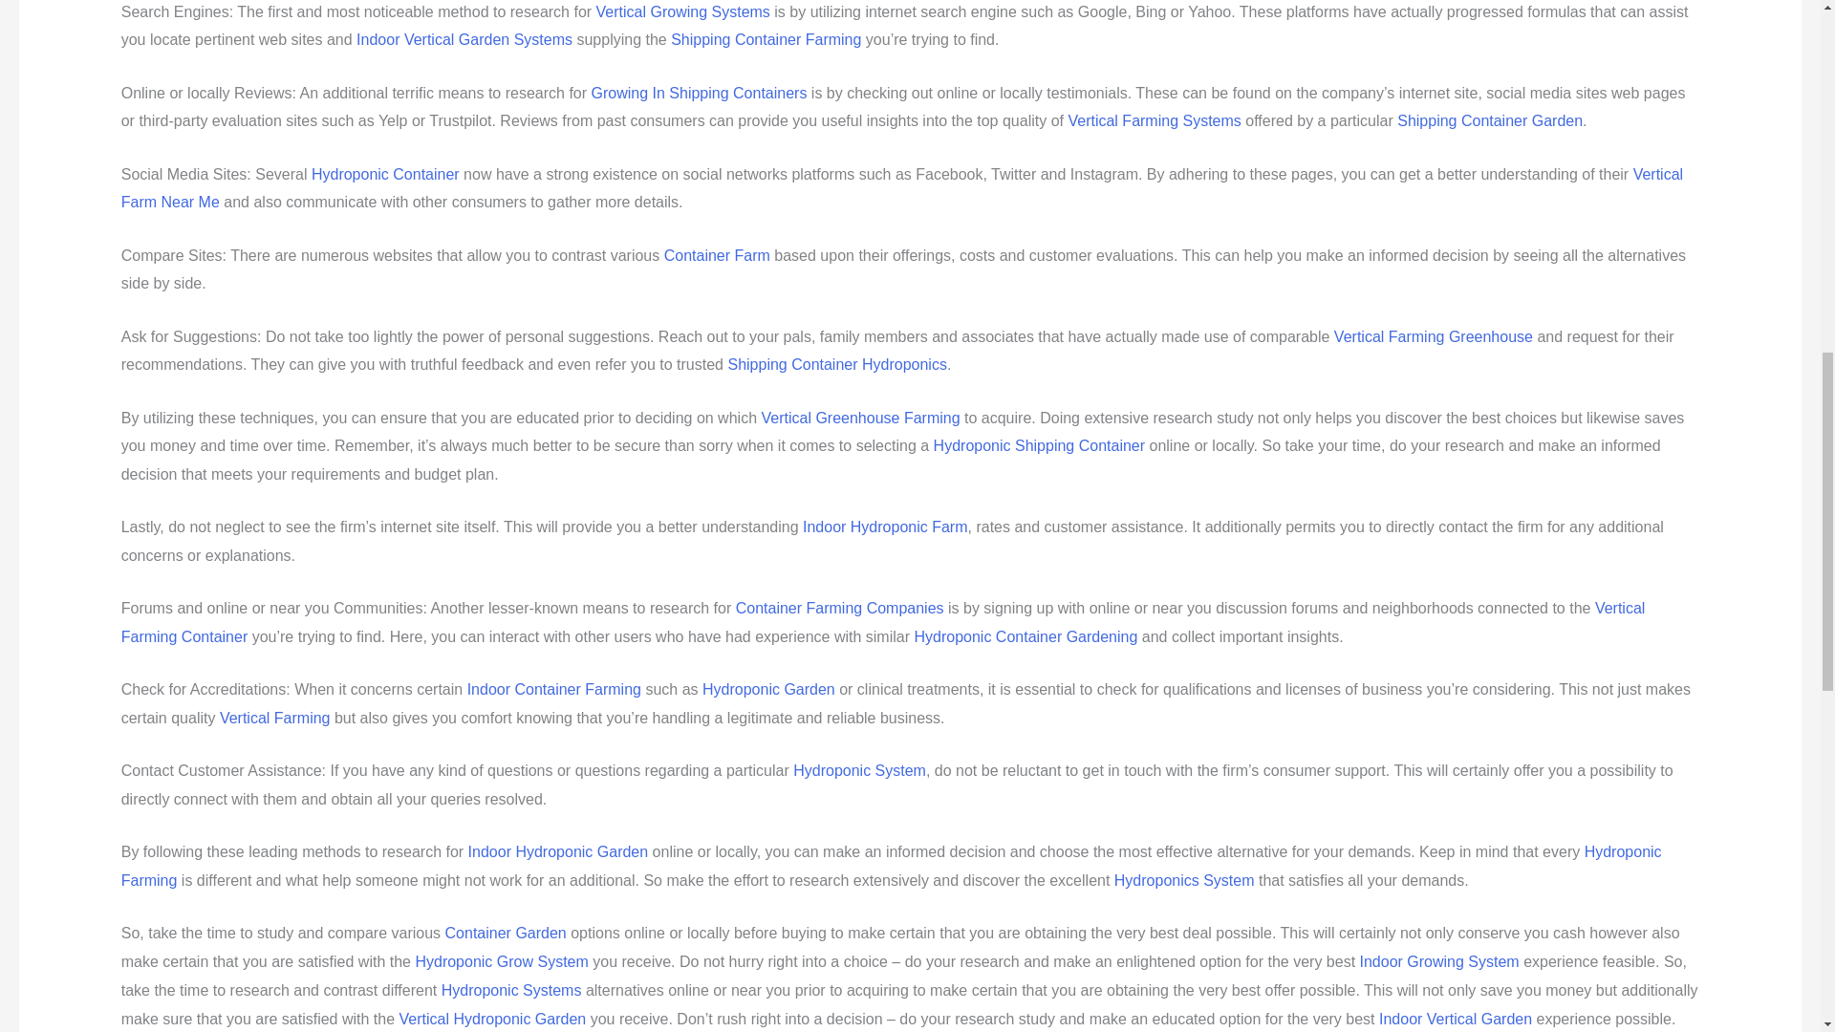  Describe the element at coordinates (699, 92) in the screenshot. I see `Growing In Shipping Containers` at that location.